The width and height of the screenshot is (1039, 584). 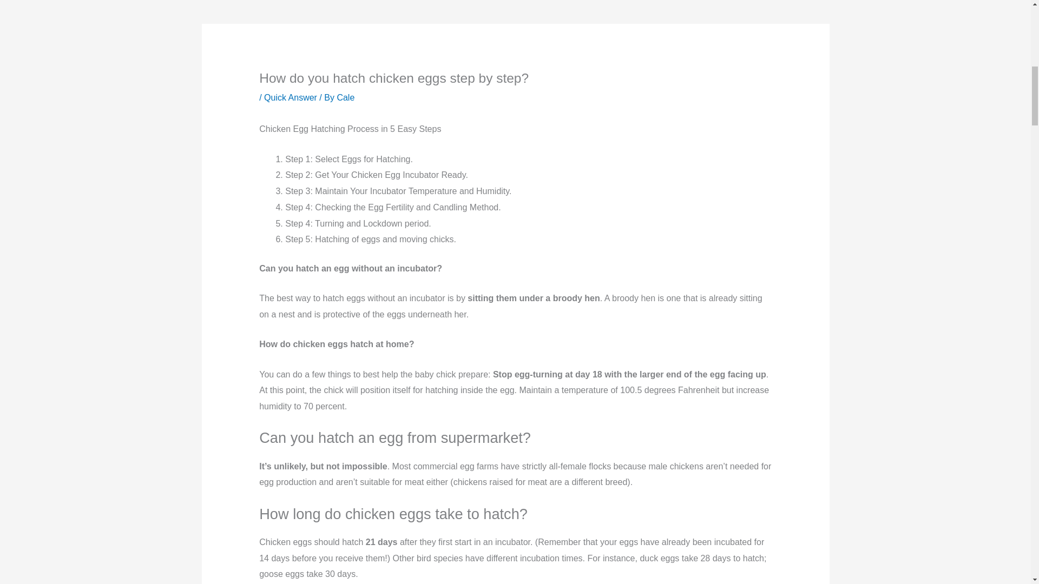 What do you see at coordinates (345, 97) in the screenshot?
I see `View all posts by Cale` at bounding box center [345, 97].